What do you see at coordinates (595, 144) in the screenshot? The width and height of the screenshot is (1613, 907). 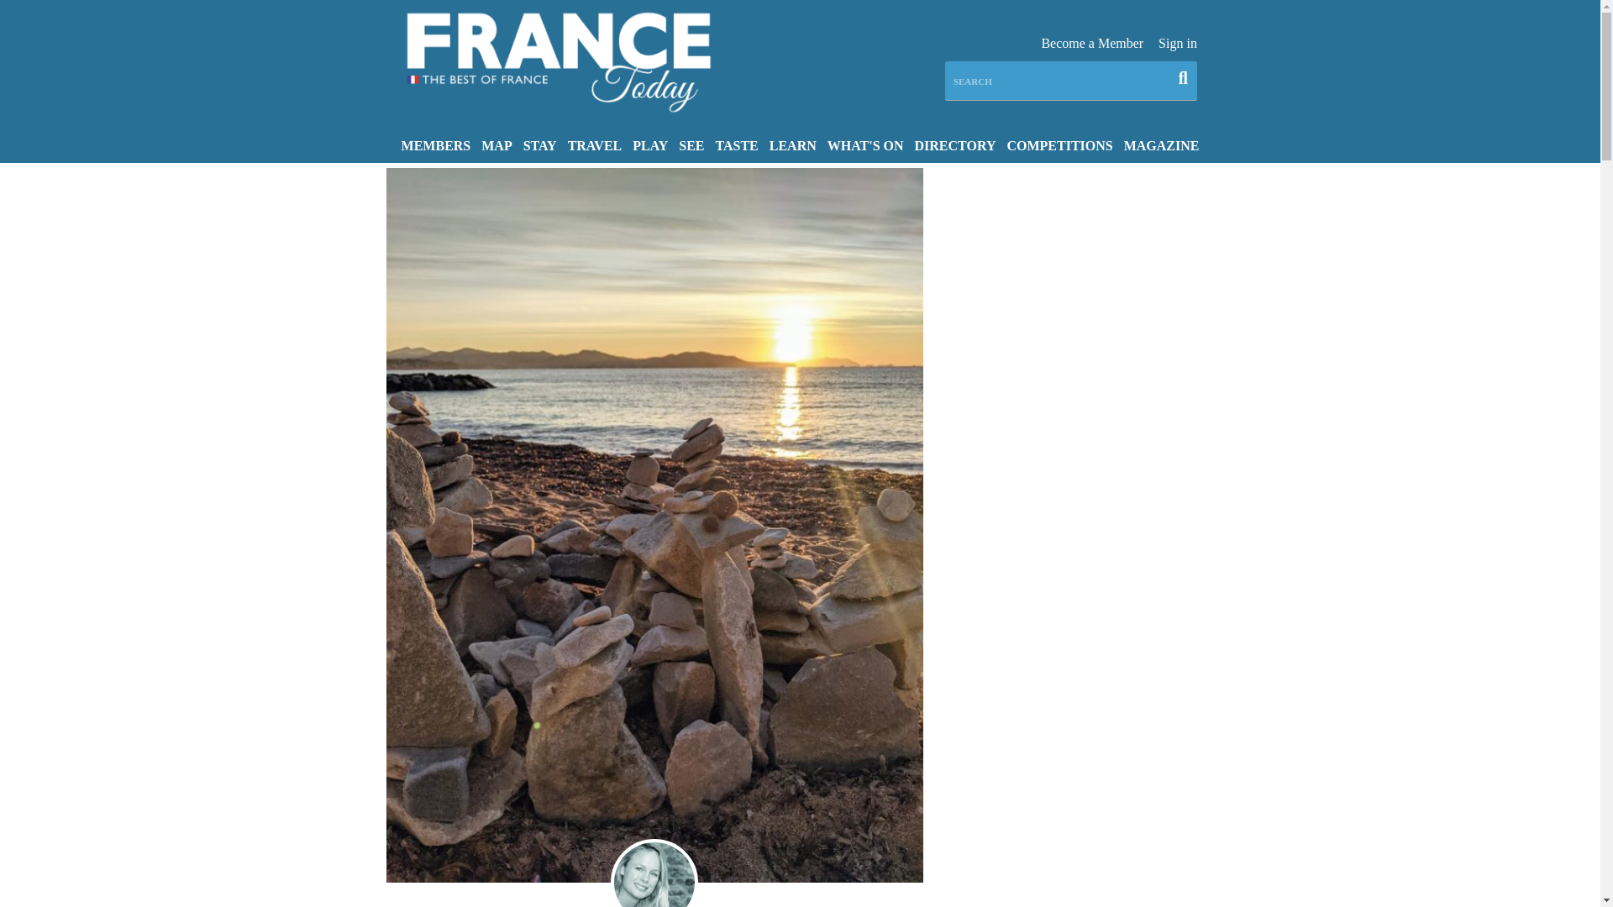 I see `TRAVEL` at bounding box center [595, 144].